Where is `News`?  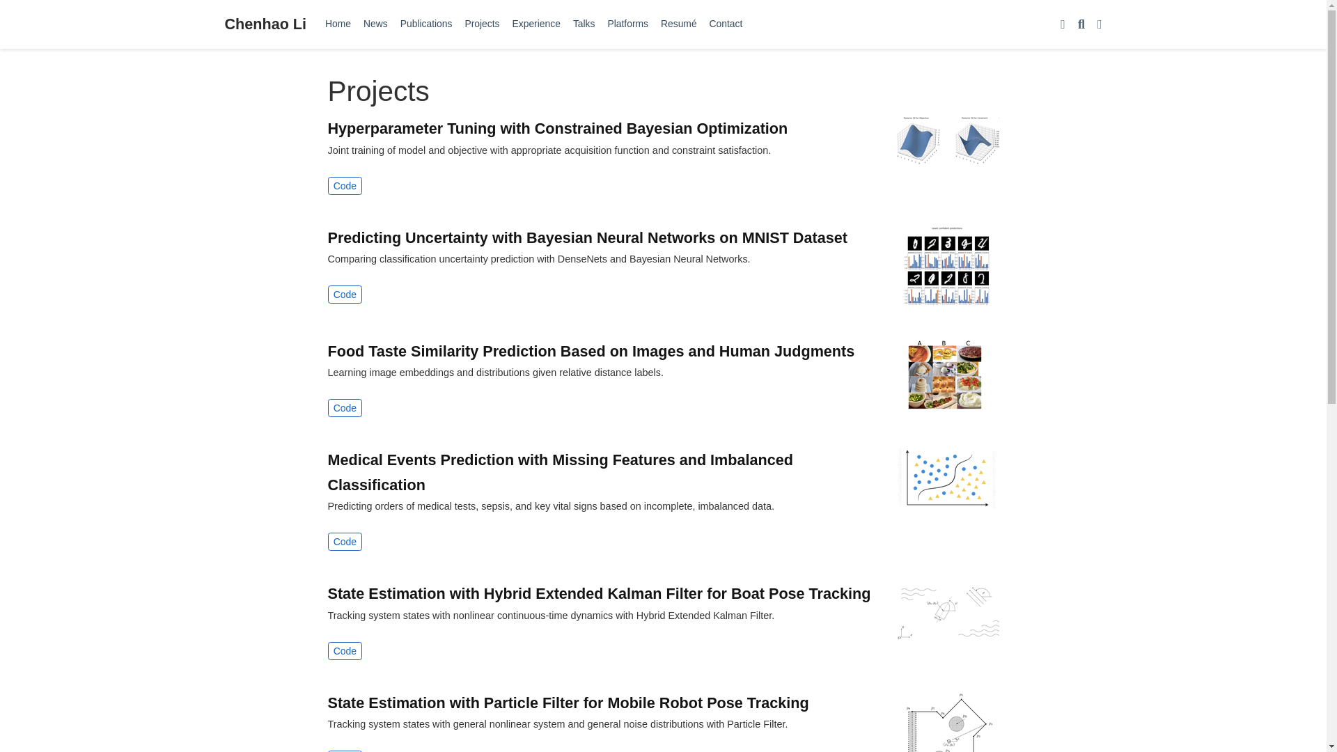 News is located at coordinates (375, 24).